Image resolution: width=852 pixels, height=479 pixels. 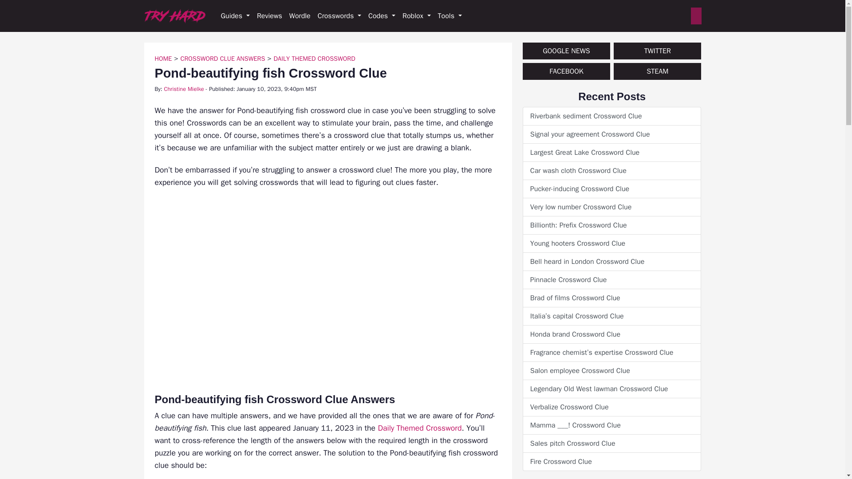 What do you see at coordinates (174, 16) in the screenshot?
I see `Try Hard Guides` at bounding box center [174, 16].